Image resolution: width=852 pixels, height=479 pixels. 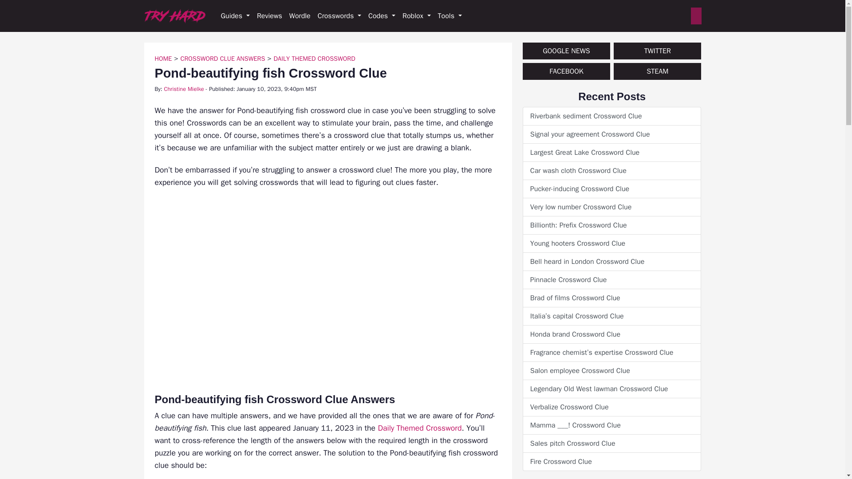 What do you see at coordinates (174, 16) in the screenshot?
I see `Try Hard Guides` at bounding box center [174, 16].